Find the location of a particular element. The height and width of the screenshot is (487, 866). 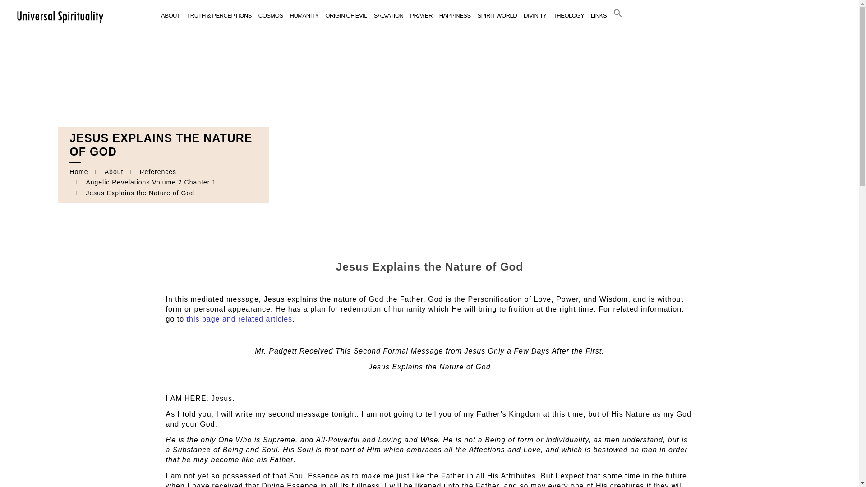

Angelic Revelations Volume 2 Chapter 1 is located at coordinates (151, 182).